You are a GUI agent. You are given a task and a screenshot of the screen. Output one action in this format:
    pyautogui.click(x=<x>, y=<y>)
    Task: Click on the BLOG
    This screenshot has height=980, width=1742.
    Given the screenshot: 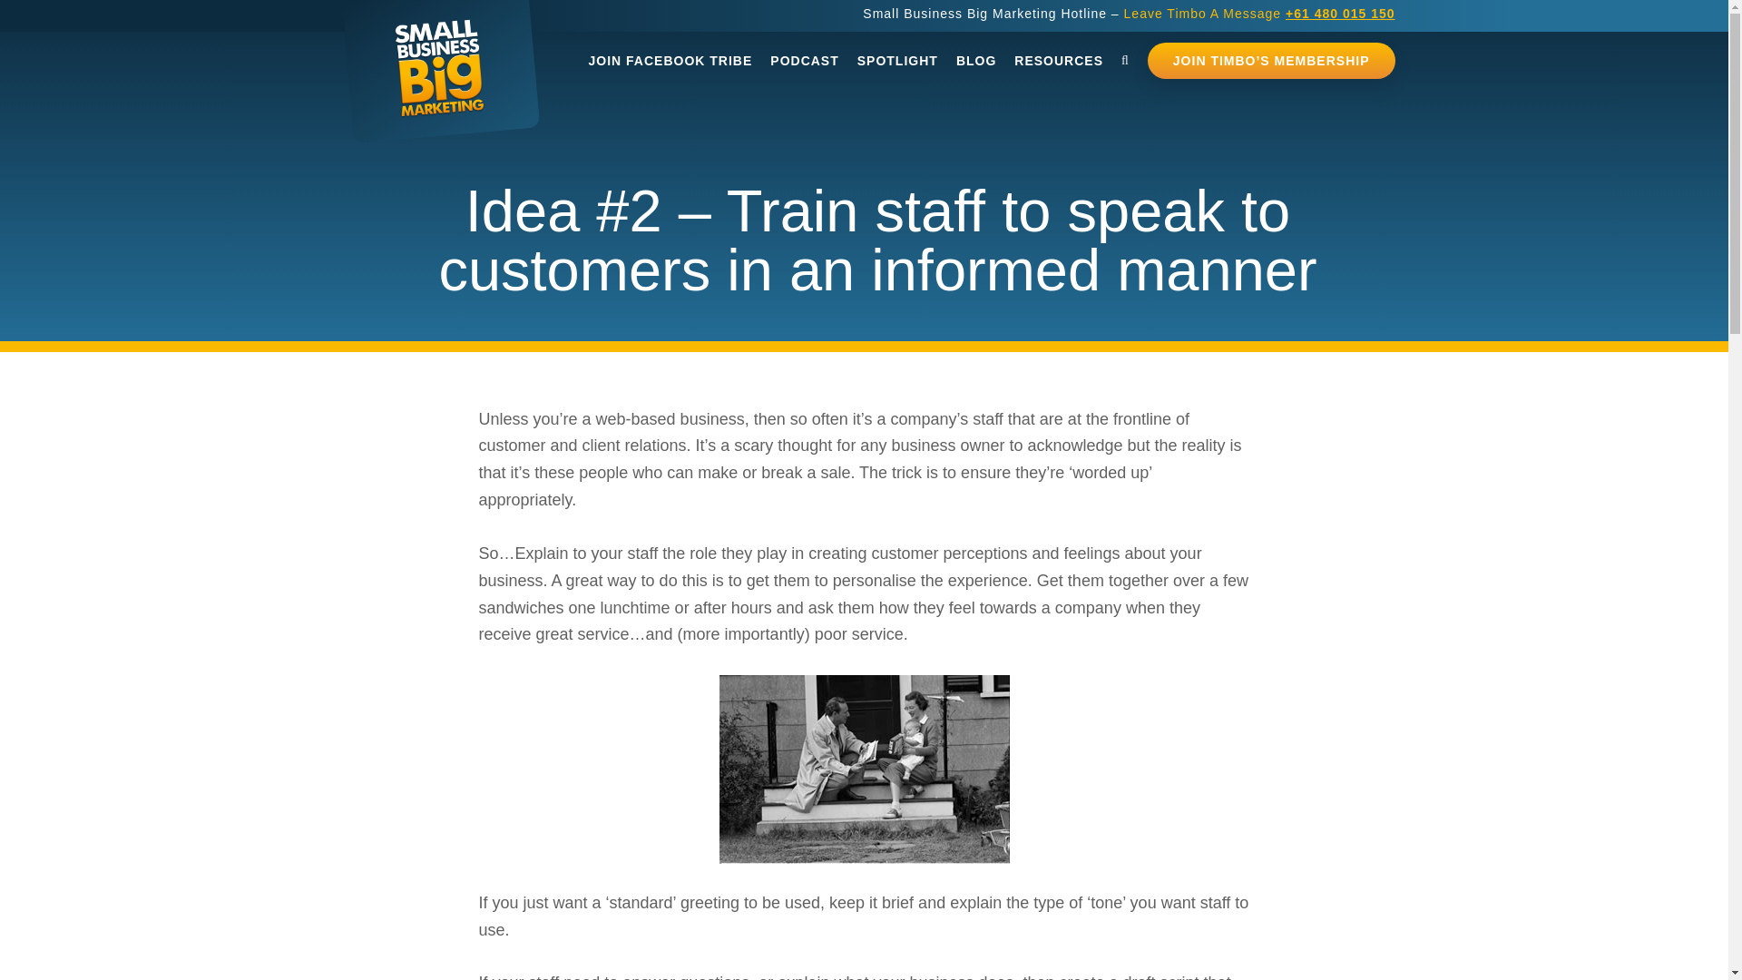 What is the action you would take?
    pyautogui.click(x=976, y=61)
    